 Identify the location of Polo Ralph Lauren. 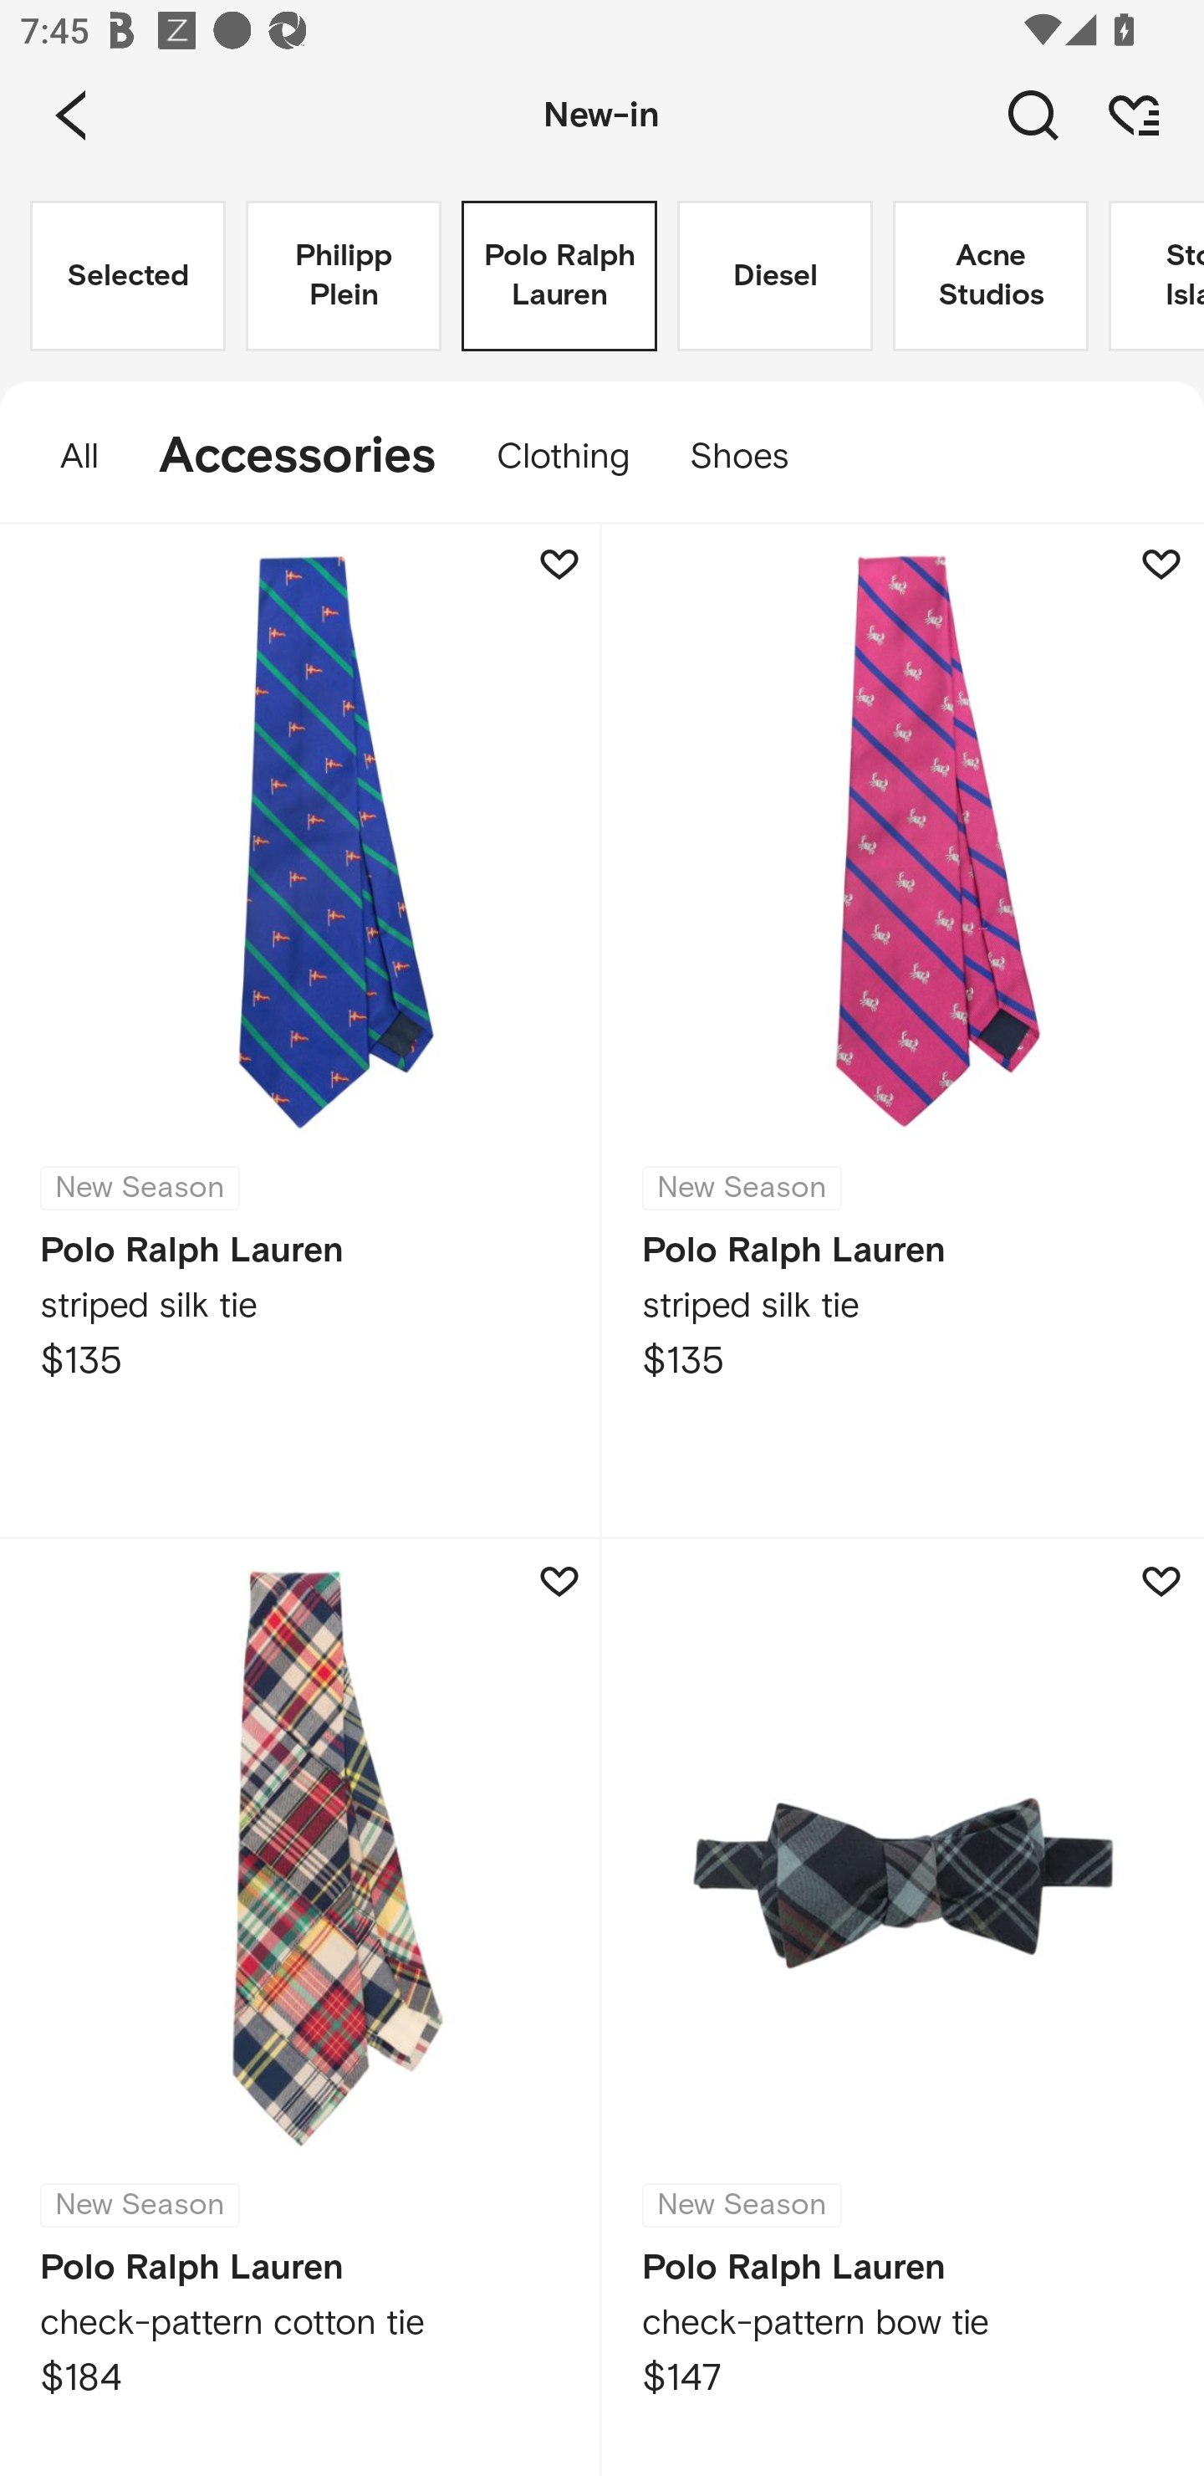
(559, 276).